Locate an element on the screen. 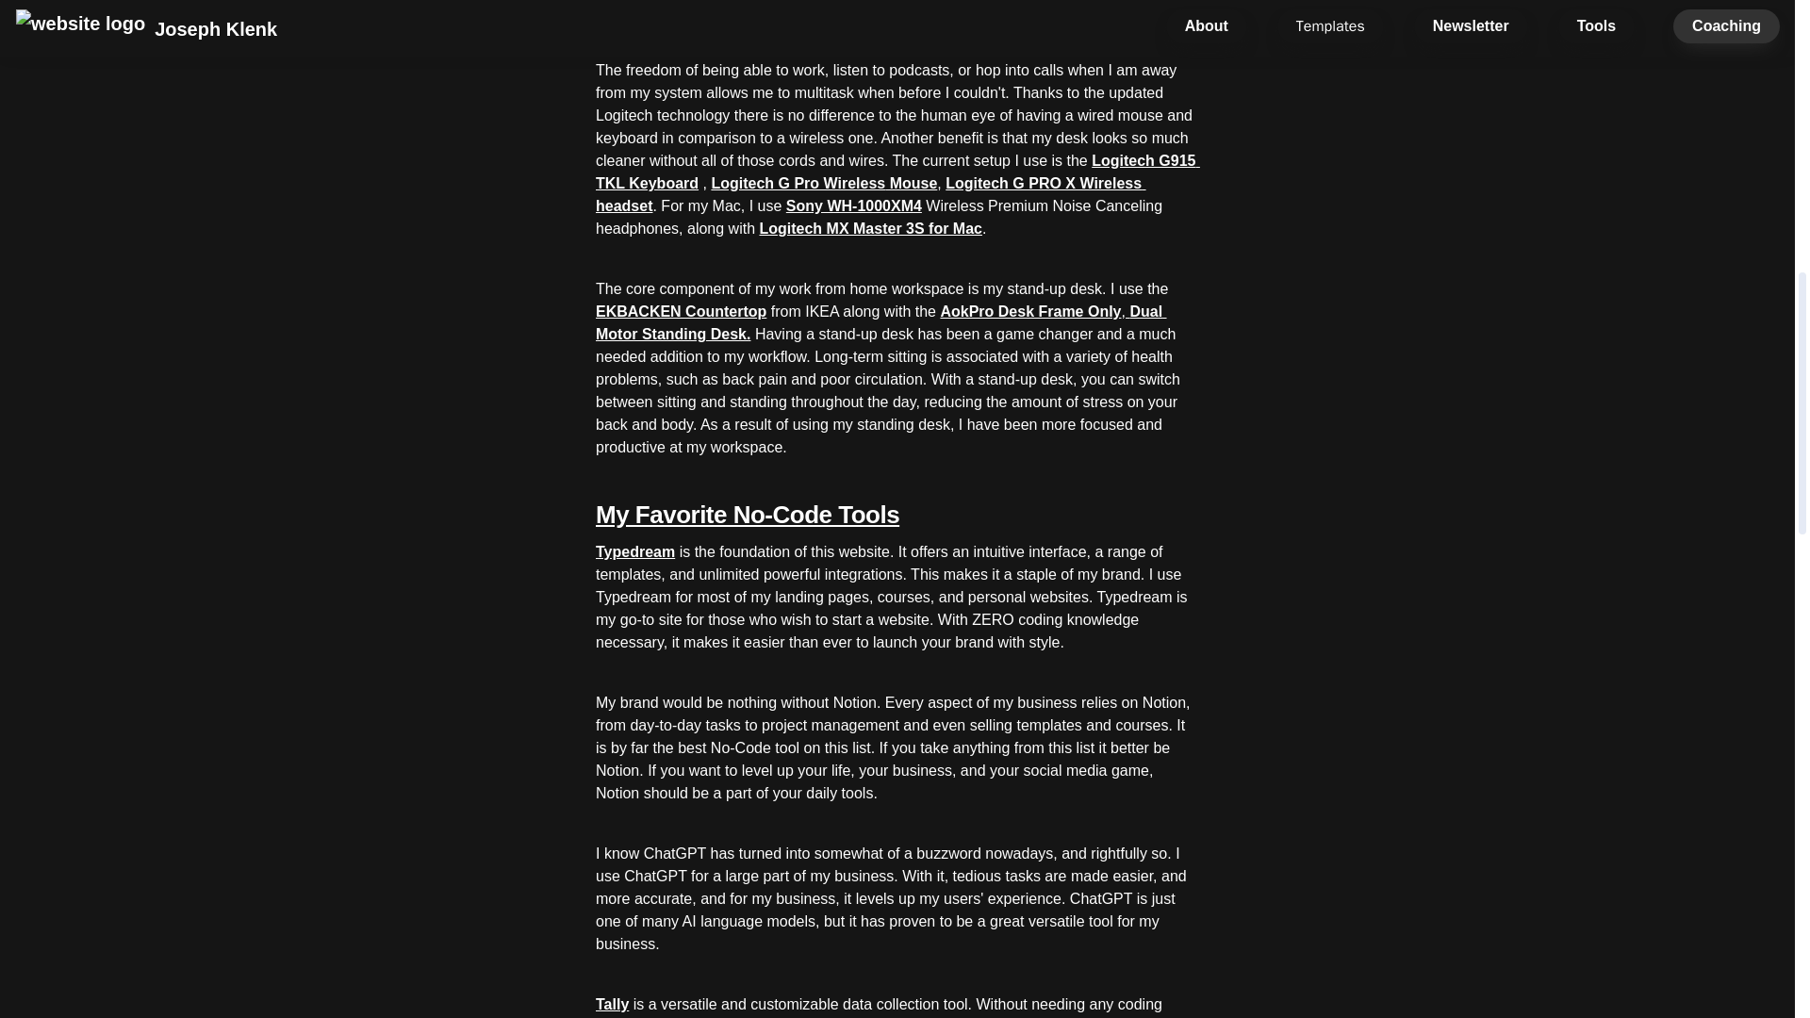 The width and height of the screenshot is (1810, 1018). Typedream is located at coordinates (635, 551).